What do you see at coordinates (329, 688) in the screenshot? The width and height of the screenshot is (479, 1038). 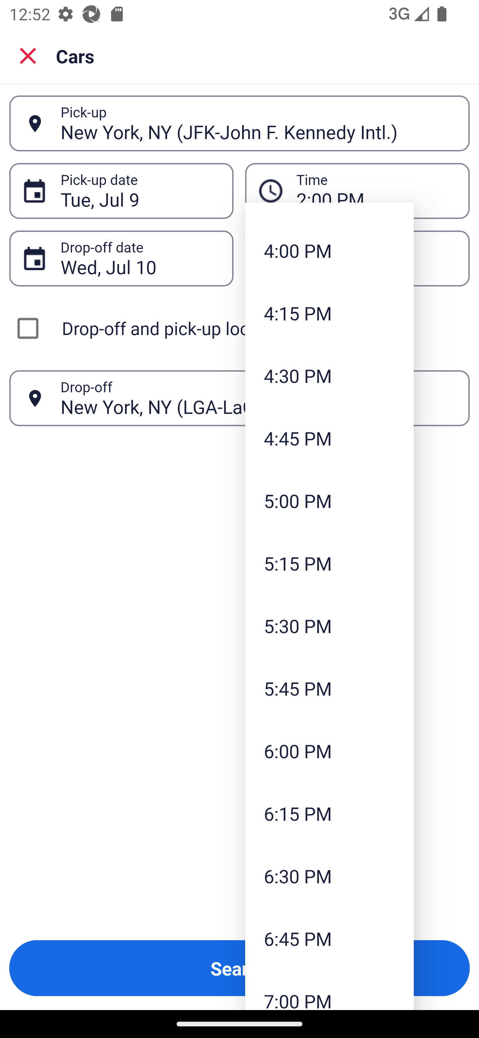 I see `5:45 PM` at bounding box center [329, 688].